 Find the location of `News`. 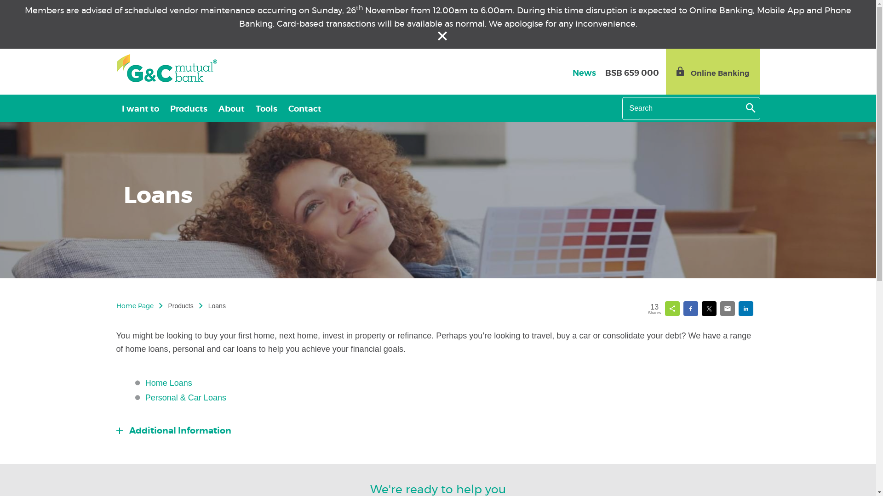

News is located at coordinates (584, 73).